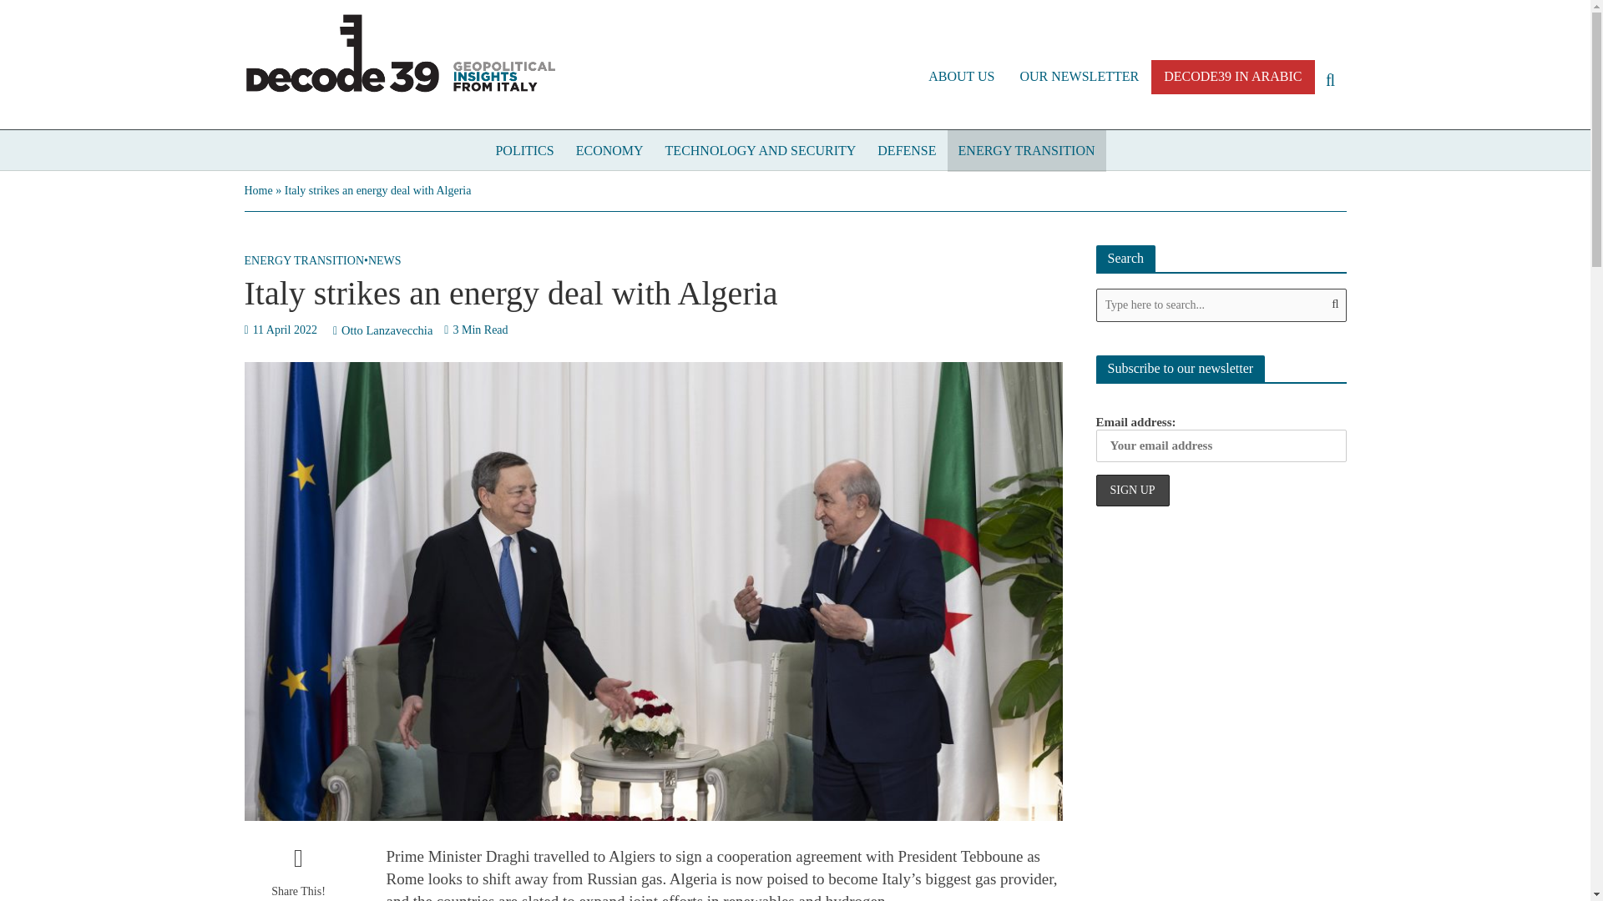  What do you see at coordinates (385, 263) in the screenshot?
I see `NEWS` at bounding box center [385, 263].